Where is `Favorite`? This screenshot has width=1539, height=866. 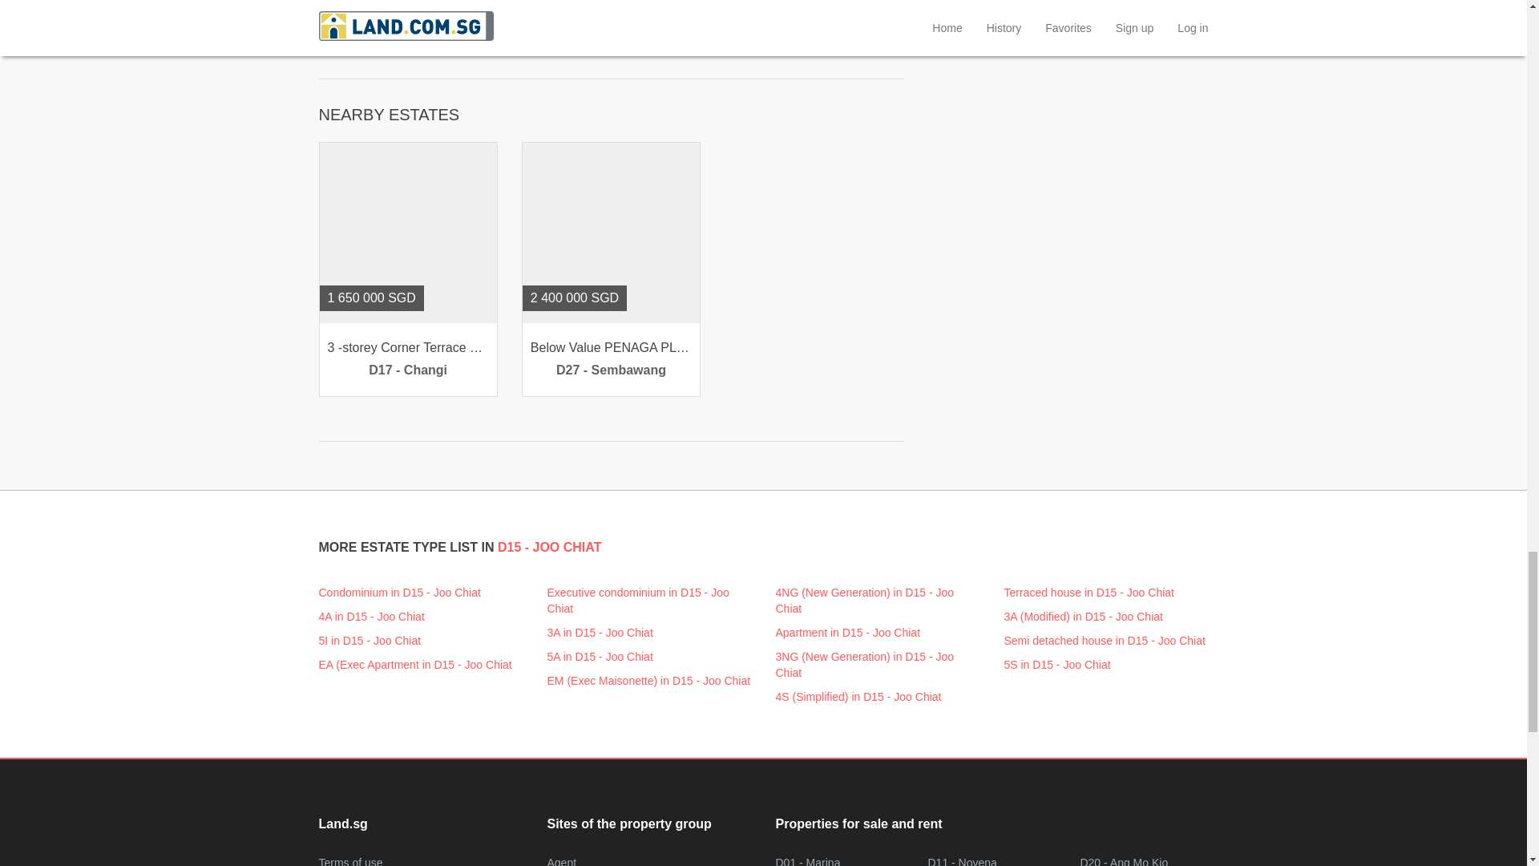 Favorite is located at coordinates (341, 164).